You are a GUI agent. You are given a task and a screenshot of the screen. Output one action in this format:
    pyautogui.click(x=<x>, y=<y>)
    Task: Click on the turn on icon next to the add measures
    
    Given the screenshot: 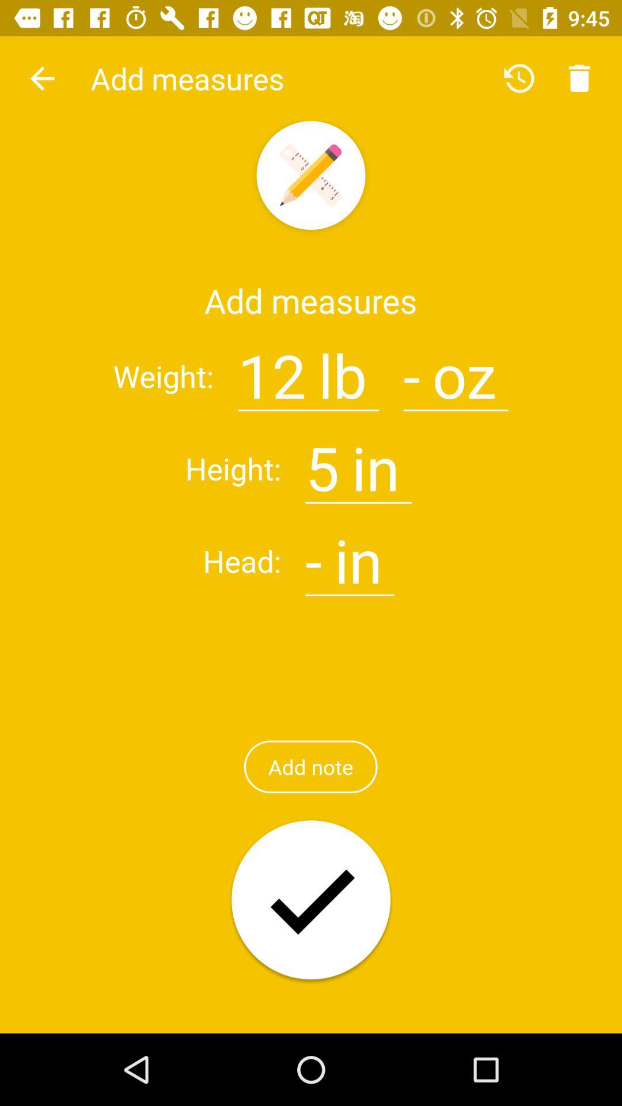 What is the action you would take?
    pyautogui.click(x=42, y=78)
    